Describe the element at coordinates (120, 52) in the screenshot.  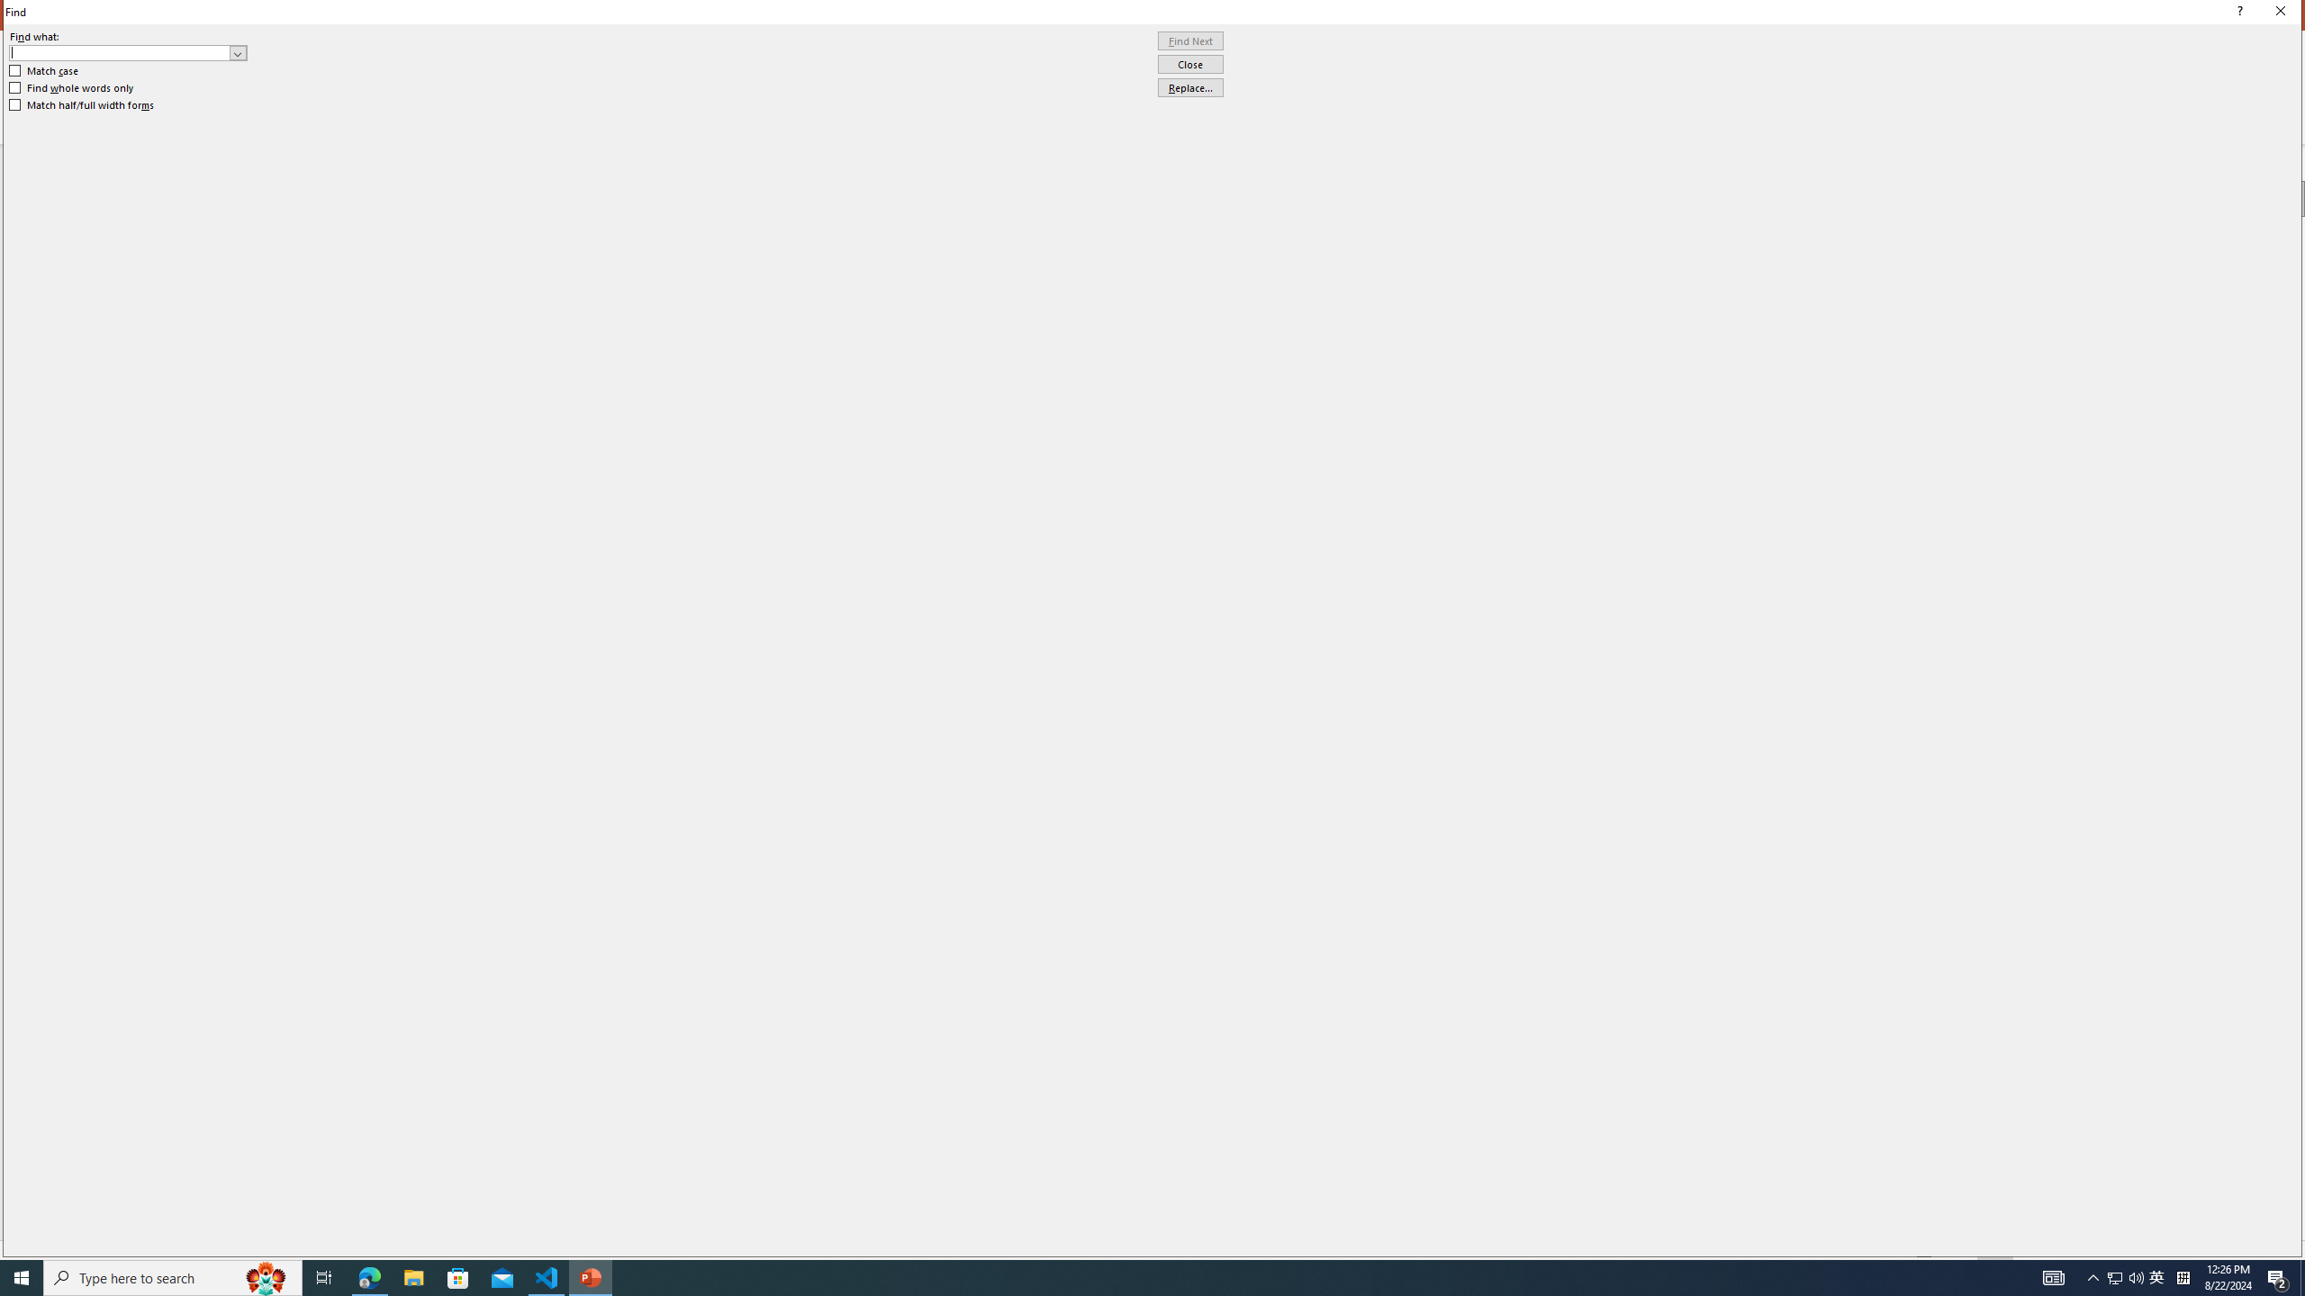
I see `Find what` at that location.